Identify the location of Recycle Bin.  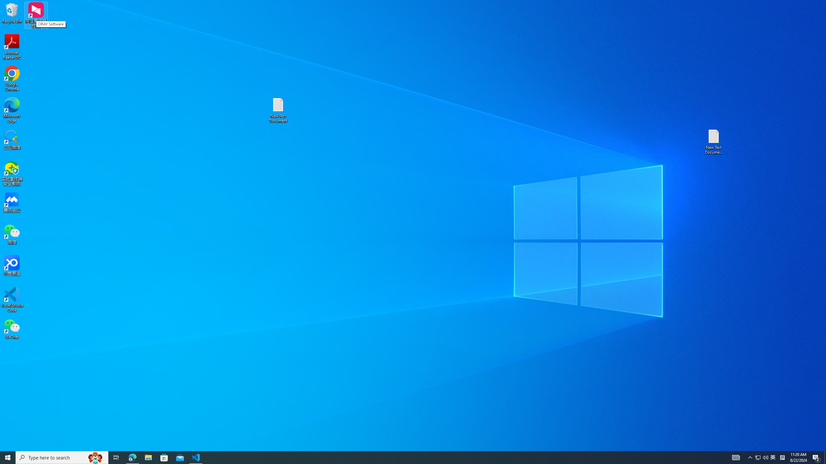
(773, 458).